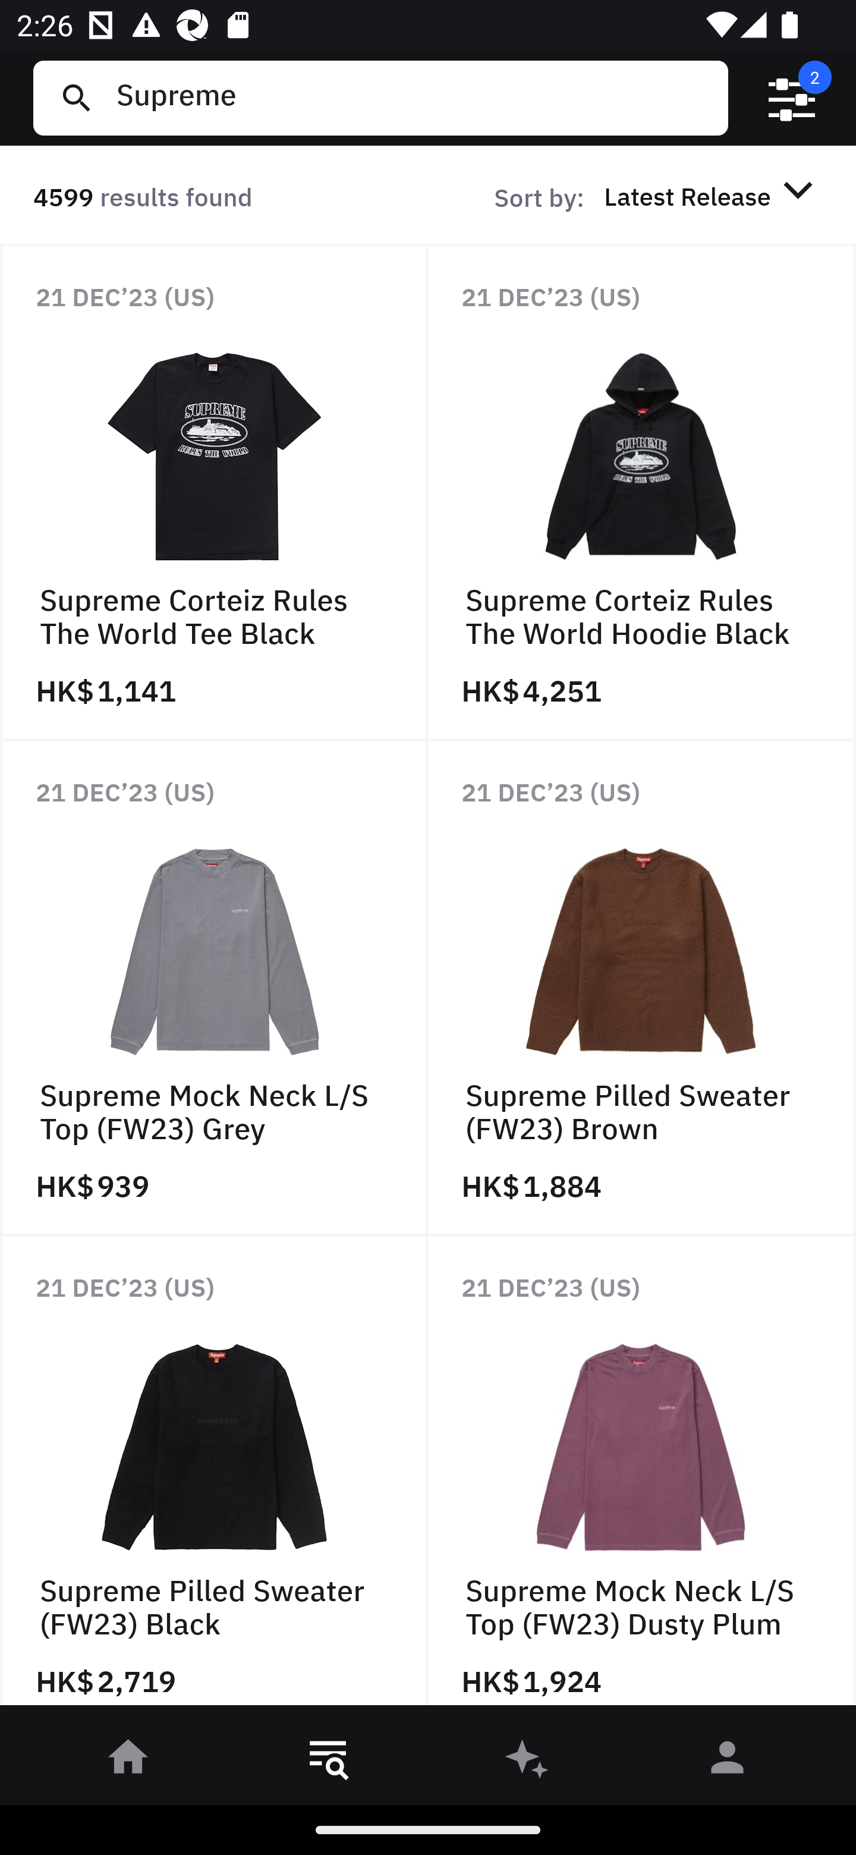 The height and width of the screenshot is (1855, 856). Describe the element at coordinates (328, 1761) in the screenshot. I see `󱎸` at that location.